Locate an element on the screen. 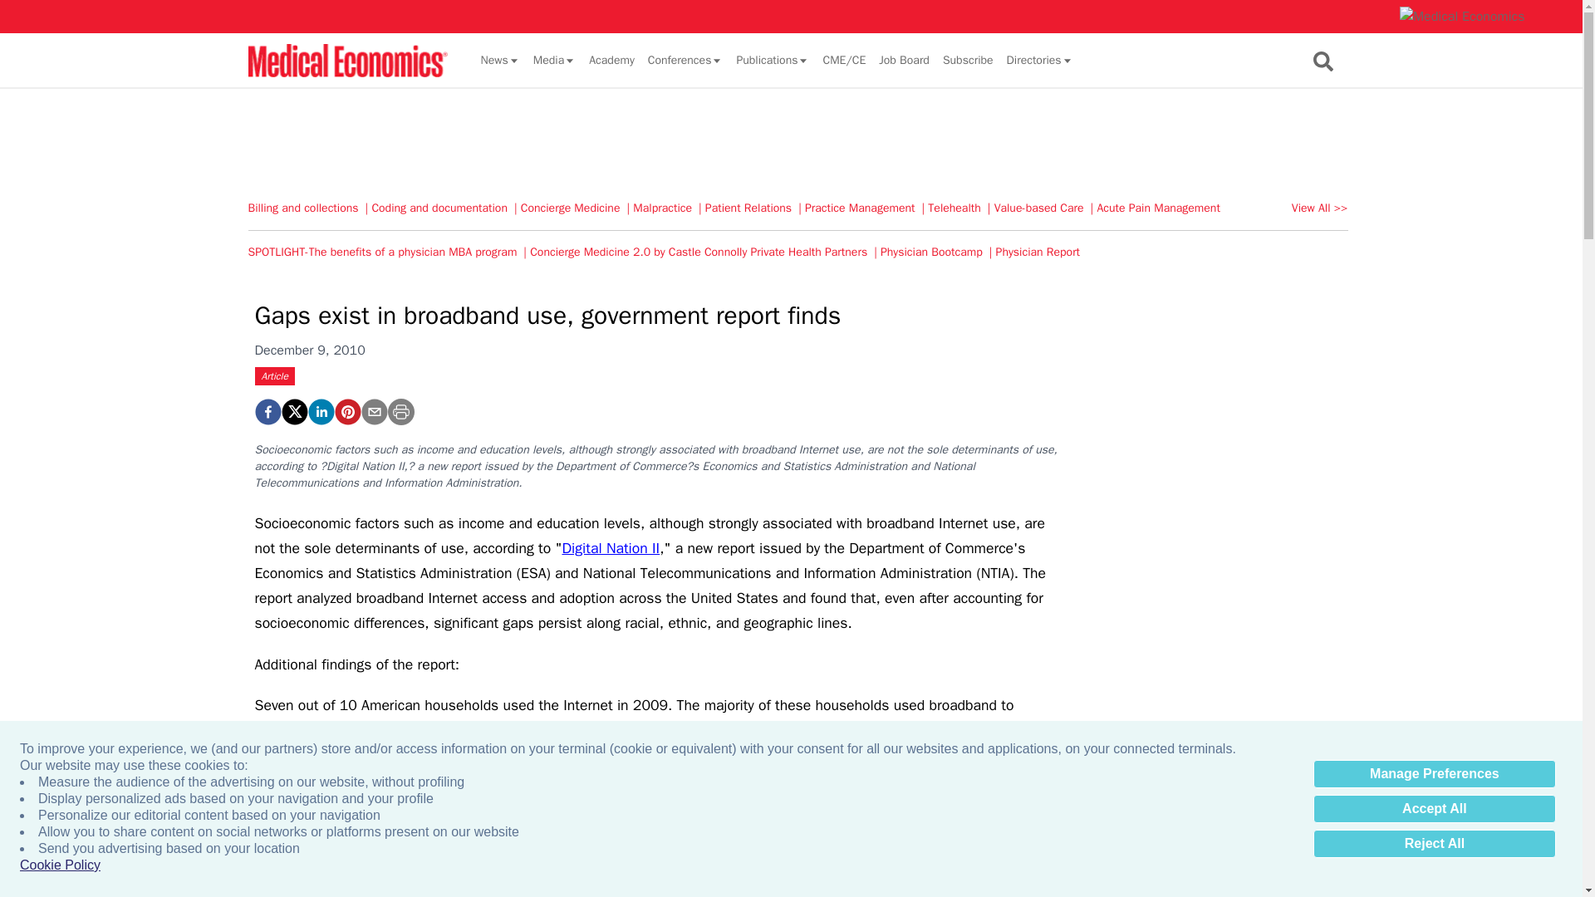  Reject All is located at coordinates (1434, 844).